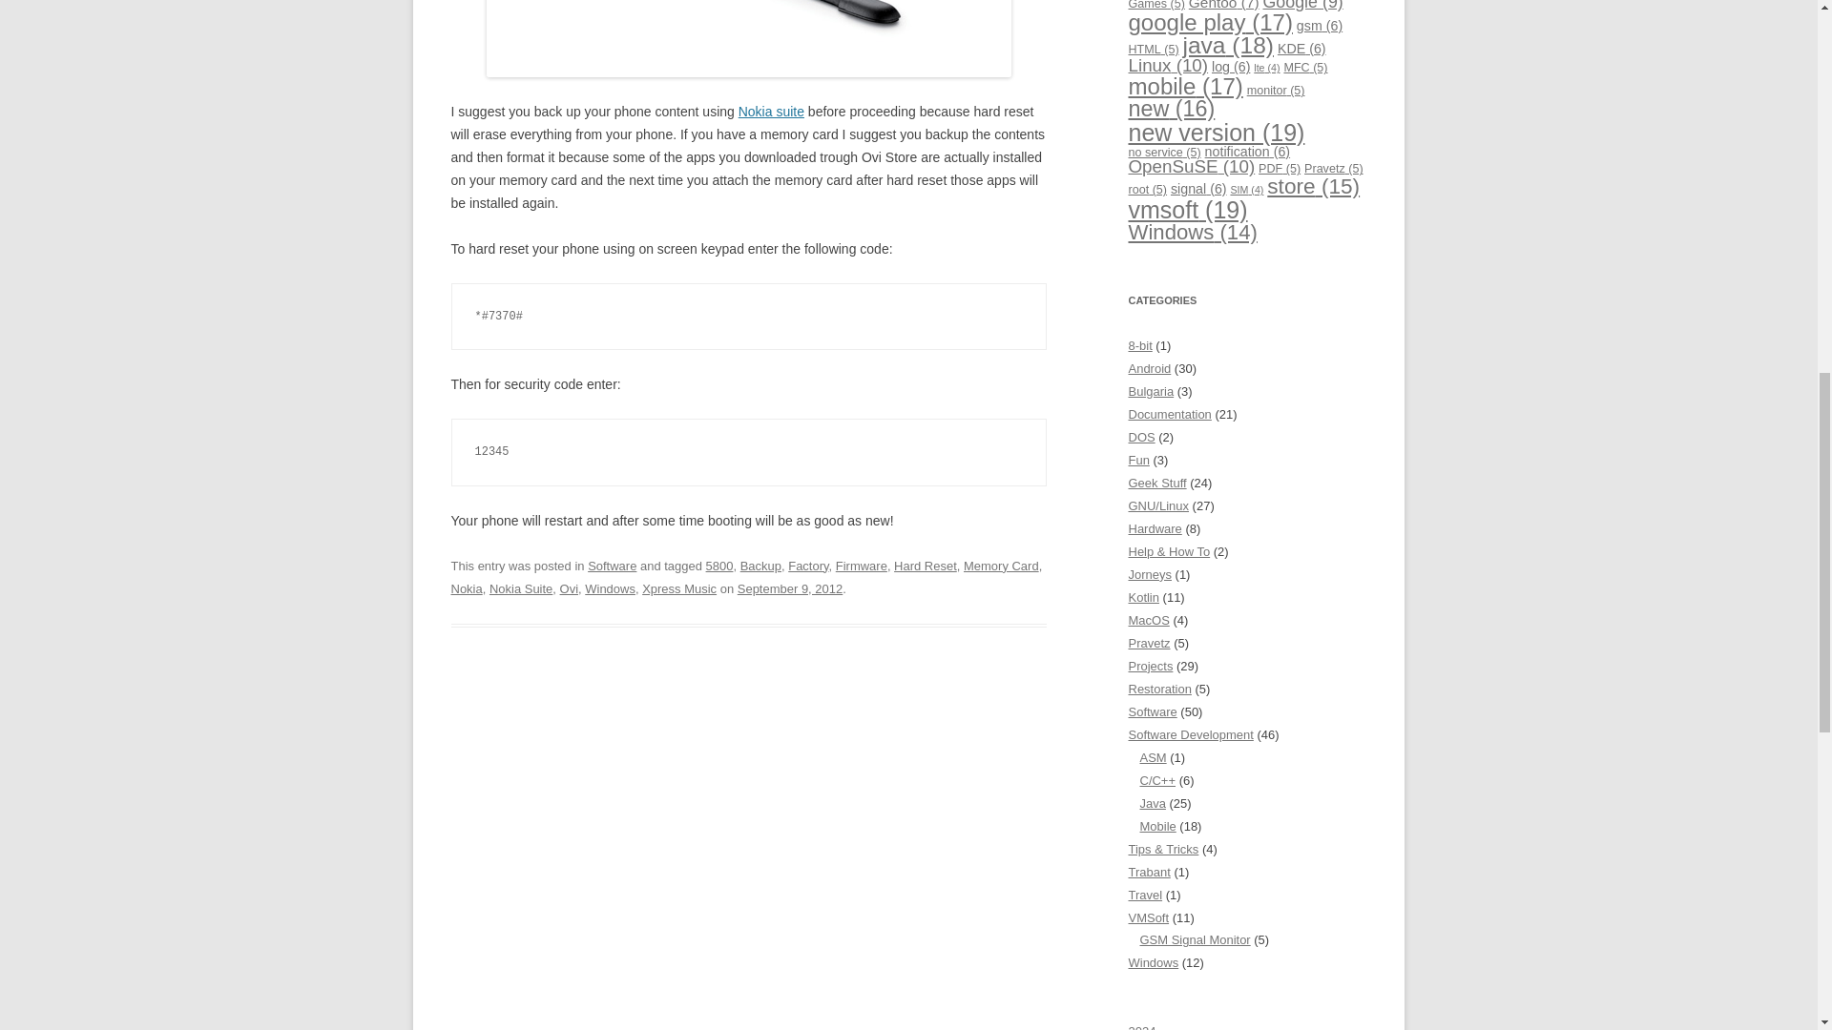  What do you see at coordinates (719, 566) in the screenshot?
I see `5800` at bounding box center [719, 566].